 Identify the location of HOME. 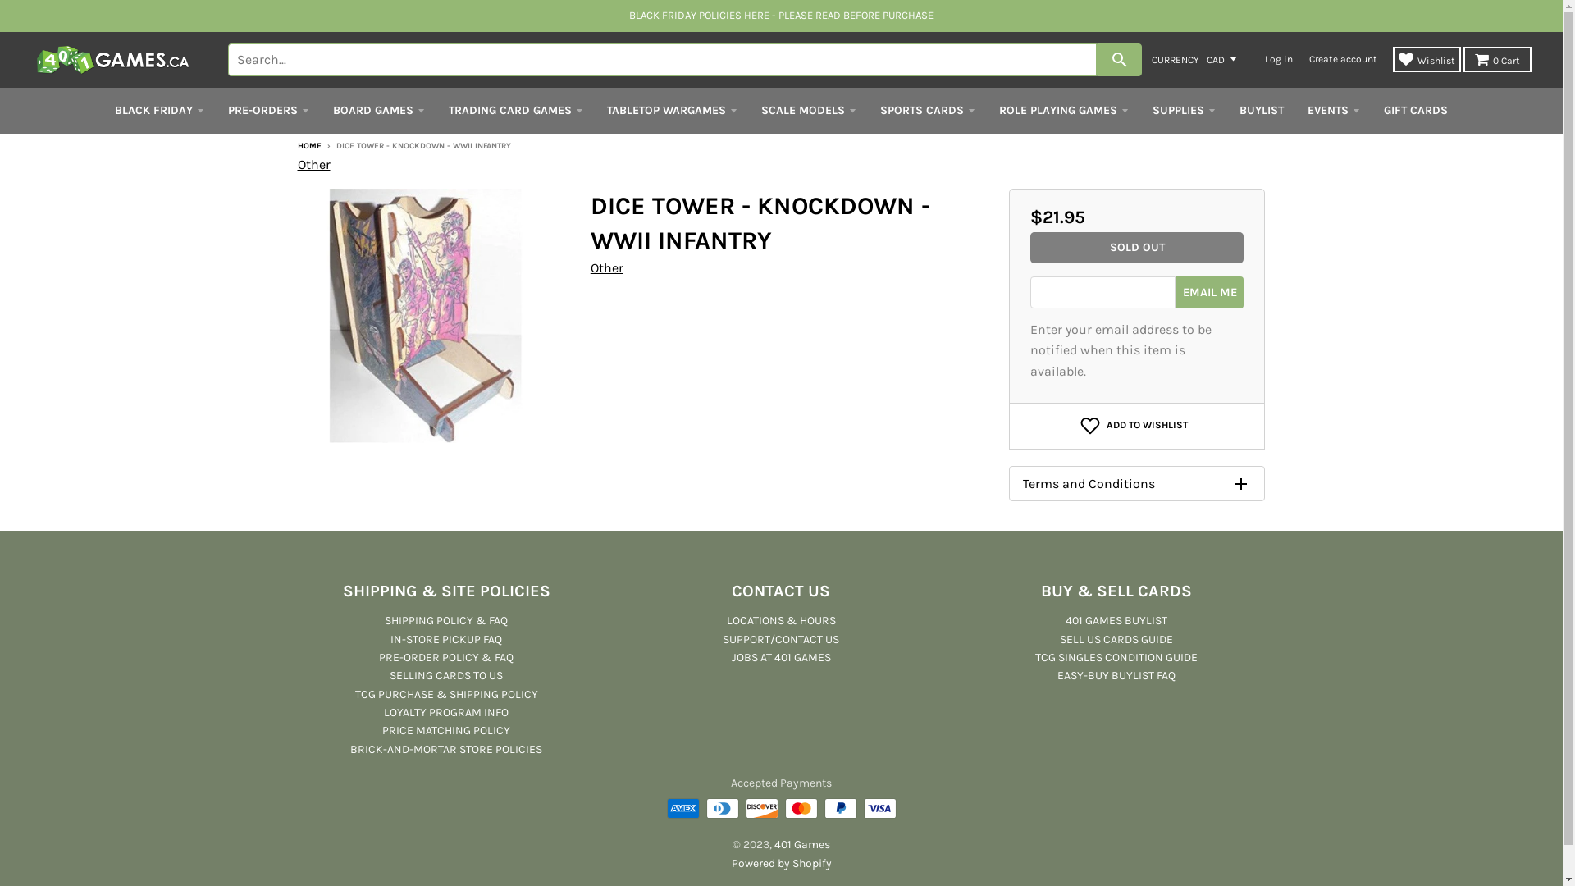
(308, 146).